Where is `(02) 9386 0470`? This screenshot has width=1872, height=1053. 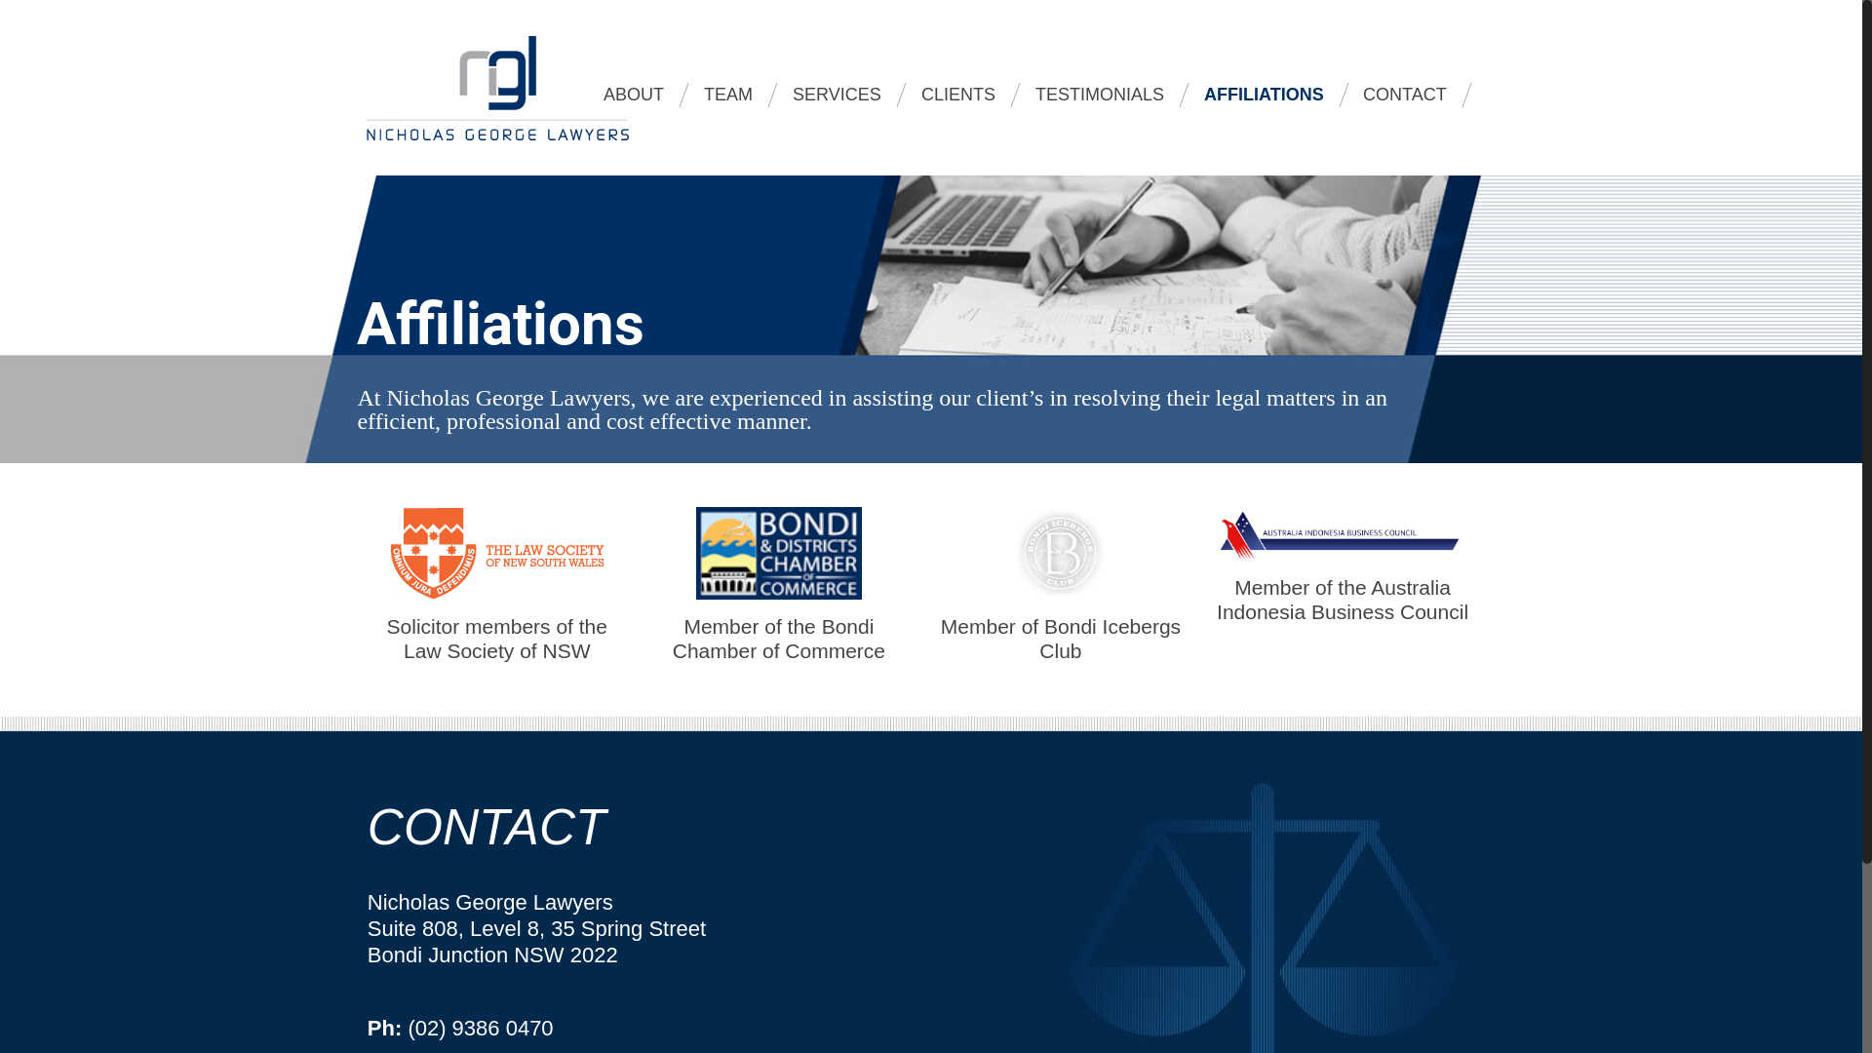 (02) 9386 0470 is located at coordinates (480, 1028).